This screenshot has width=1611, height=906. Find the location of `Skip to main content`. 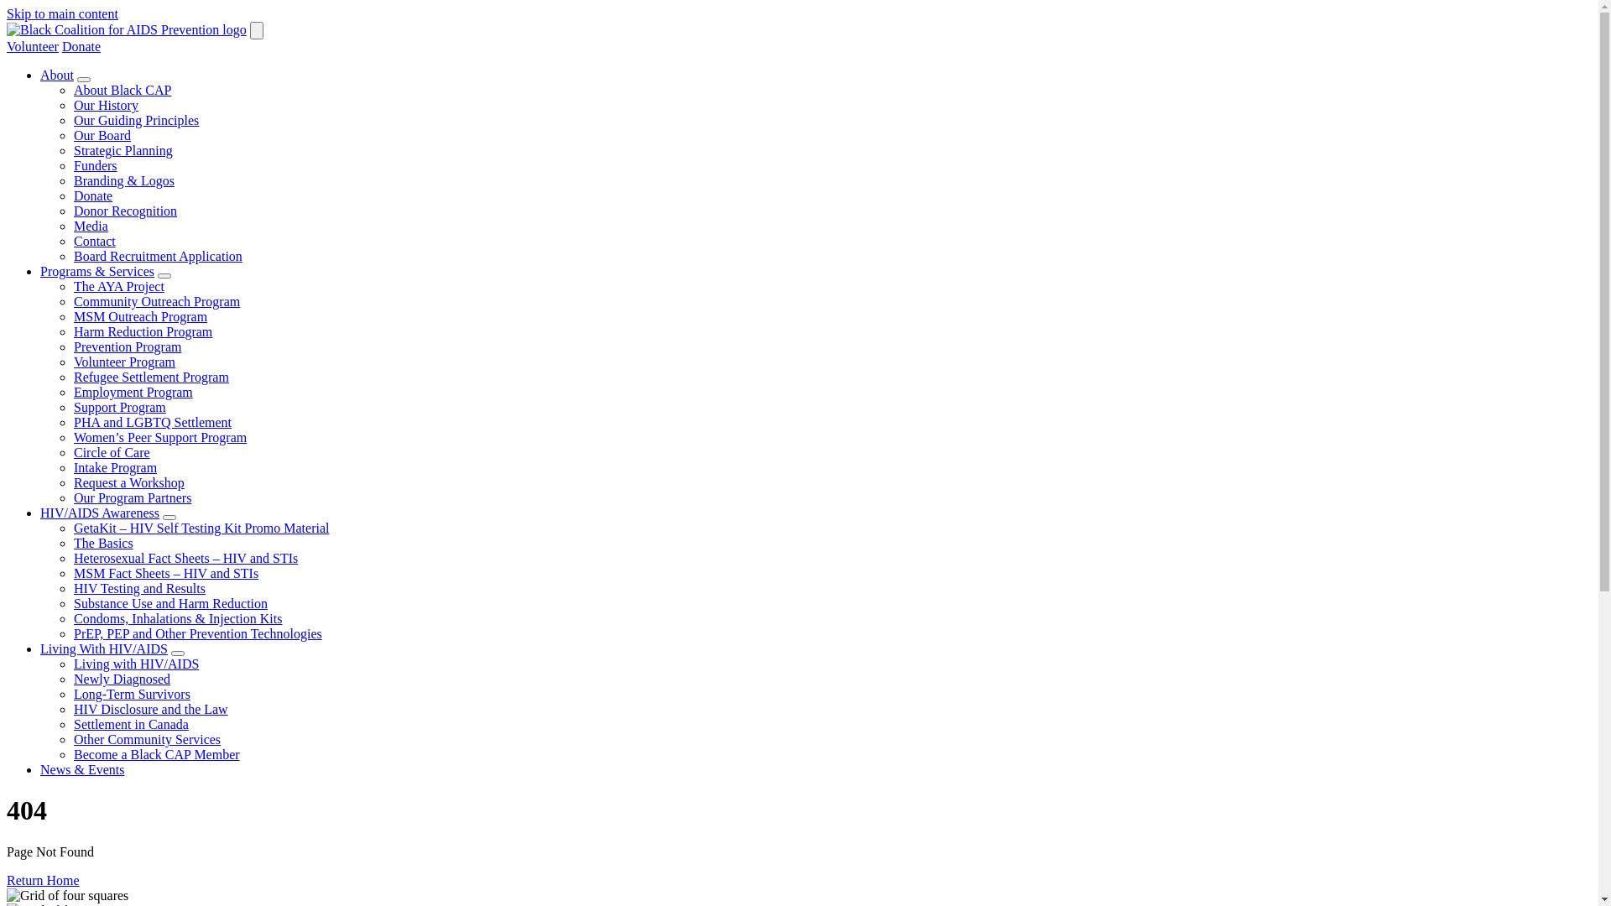

Skip to main content is located at coordinates (62, 13).